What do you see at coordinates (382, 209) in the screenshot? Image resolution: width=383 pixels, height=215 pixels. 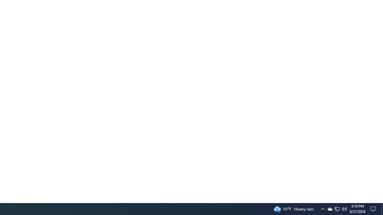 I see `Show desktop` at bounding box center [382, 209].